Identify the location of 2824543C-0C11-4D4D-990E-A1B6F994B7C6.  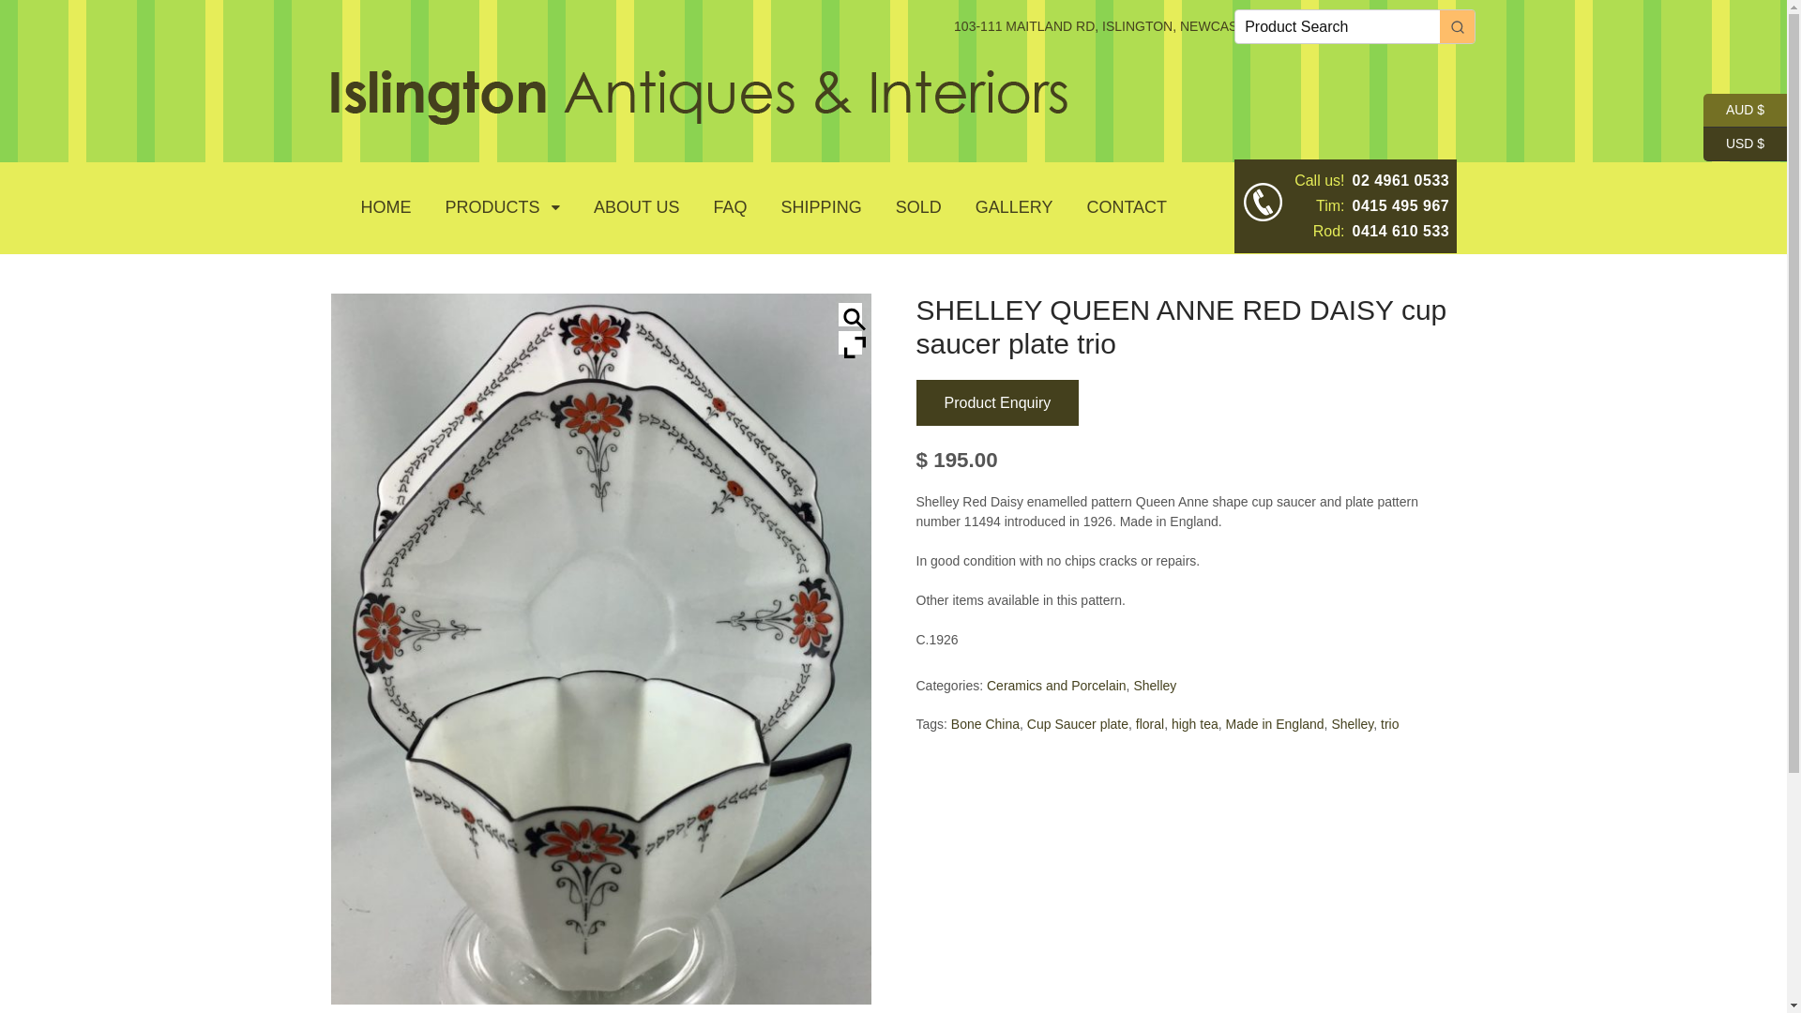
(600, 649).